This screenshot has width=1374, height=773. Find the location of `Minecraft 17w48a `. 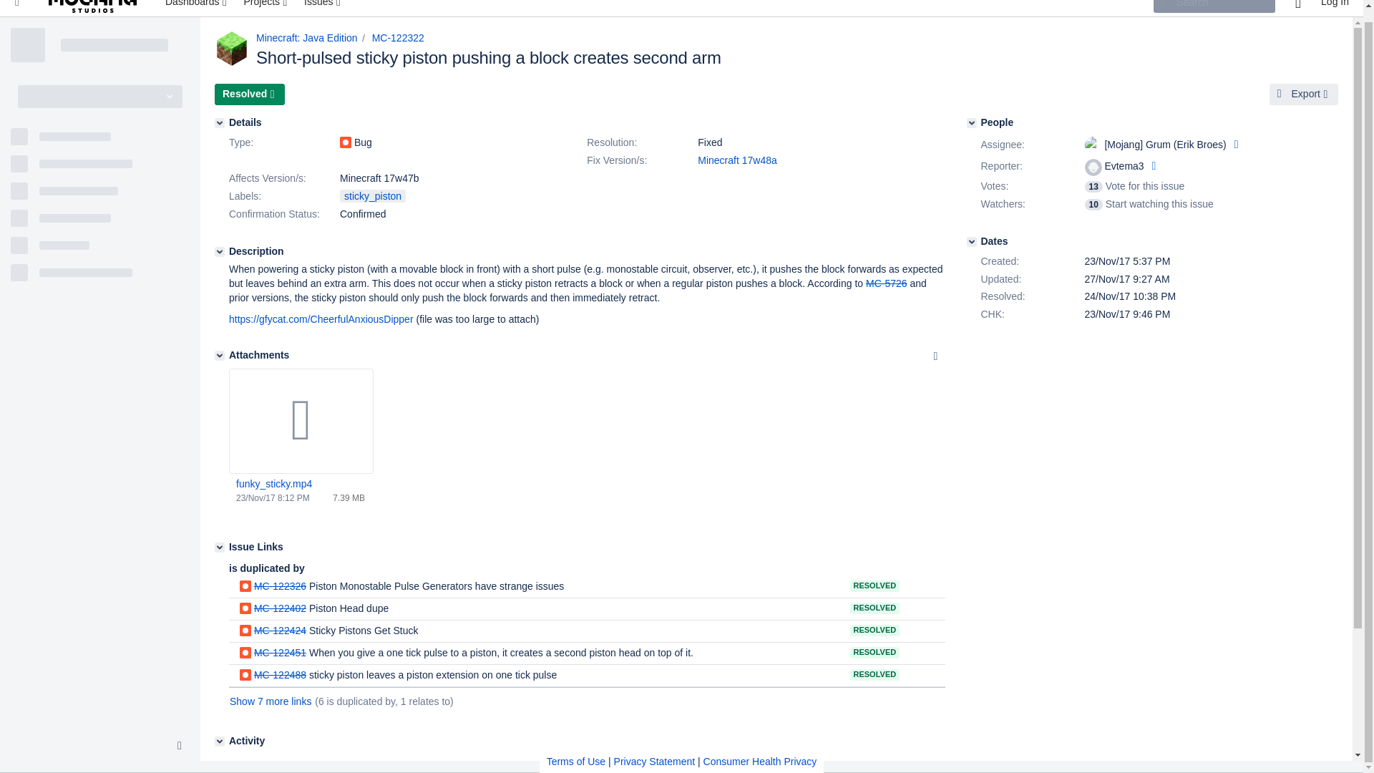

Minecraft 17w48a  is located at coordinates (737, 160).